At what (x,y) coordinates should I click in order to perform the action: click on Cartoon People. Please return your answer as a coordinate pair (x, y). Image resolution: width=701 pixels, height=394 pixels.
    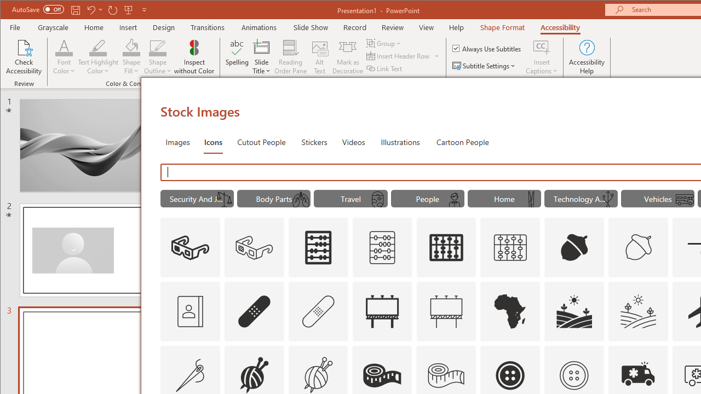
    Looking at the image, I should click on (462, 141).